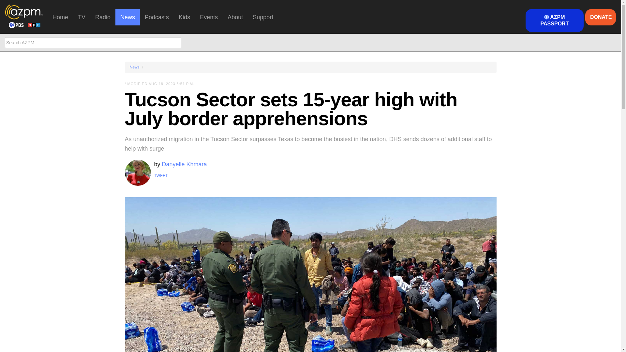  Describe the element at coordinates (60, 17) in the screenshot. I see `Home` at that location.